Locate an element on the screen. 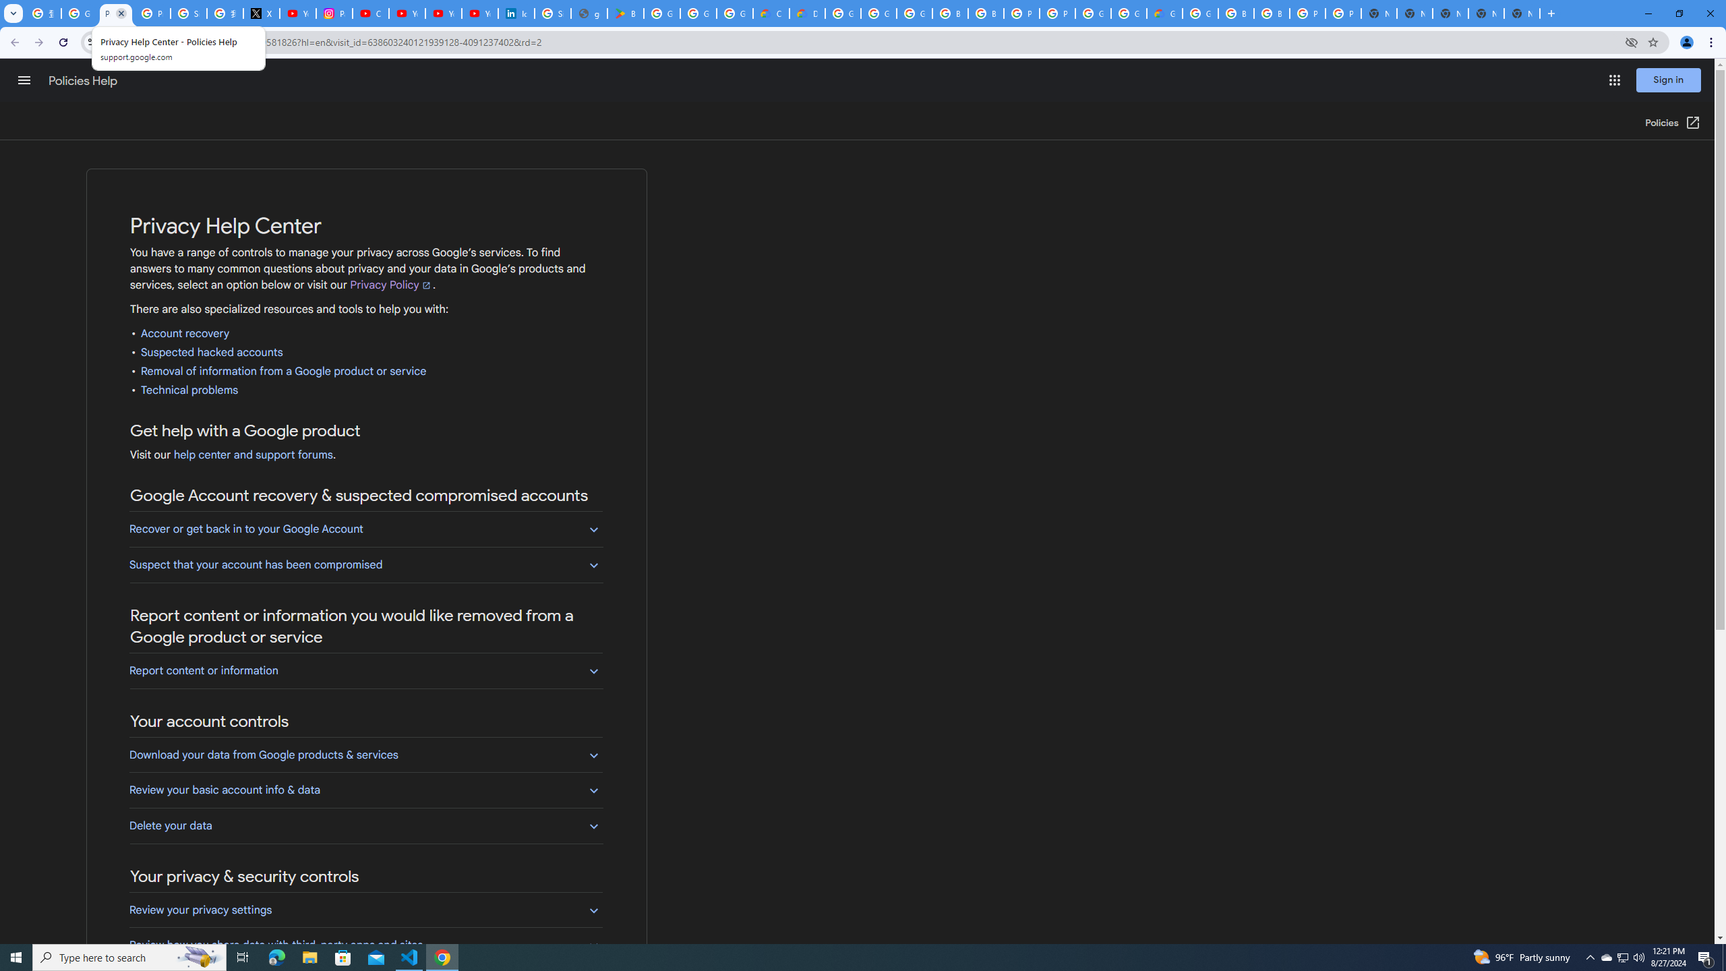 The height and width of the screenshot is (971, 1726). Customer Care | Google Cloud is located at coordinates (771, 13).